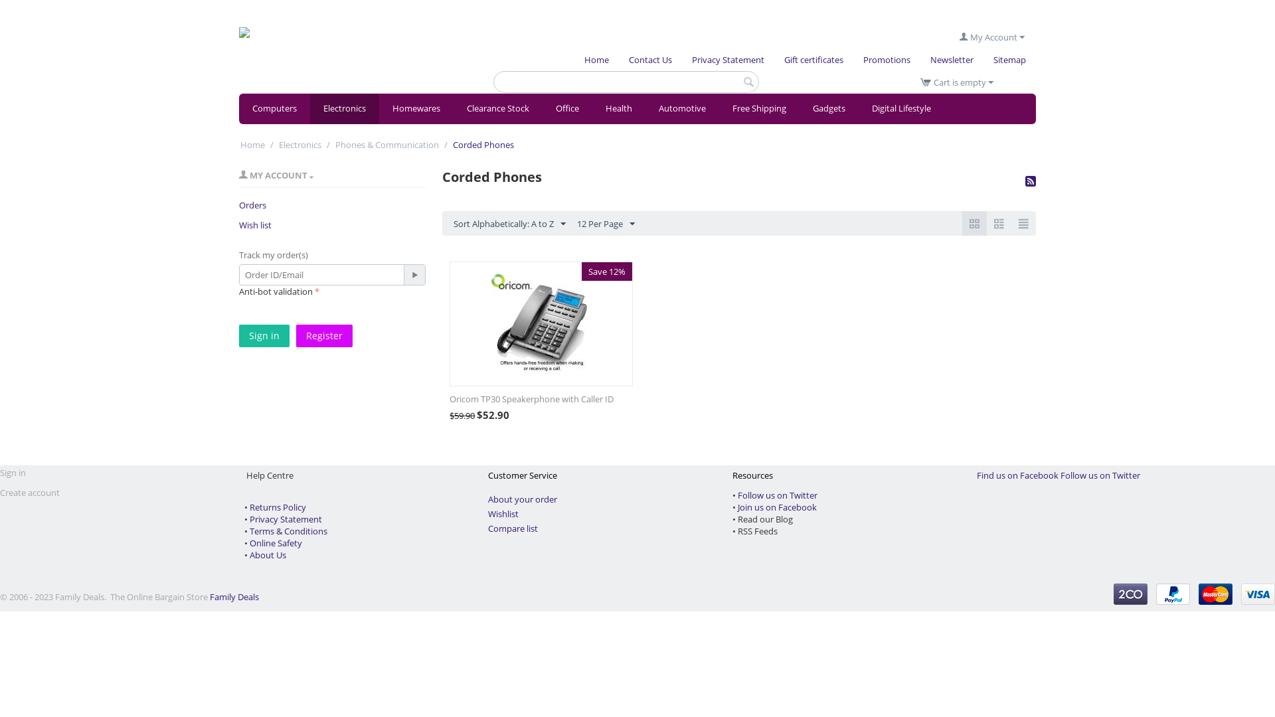  I want to click on Search products, so click(626, 82).